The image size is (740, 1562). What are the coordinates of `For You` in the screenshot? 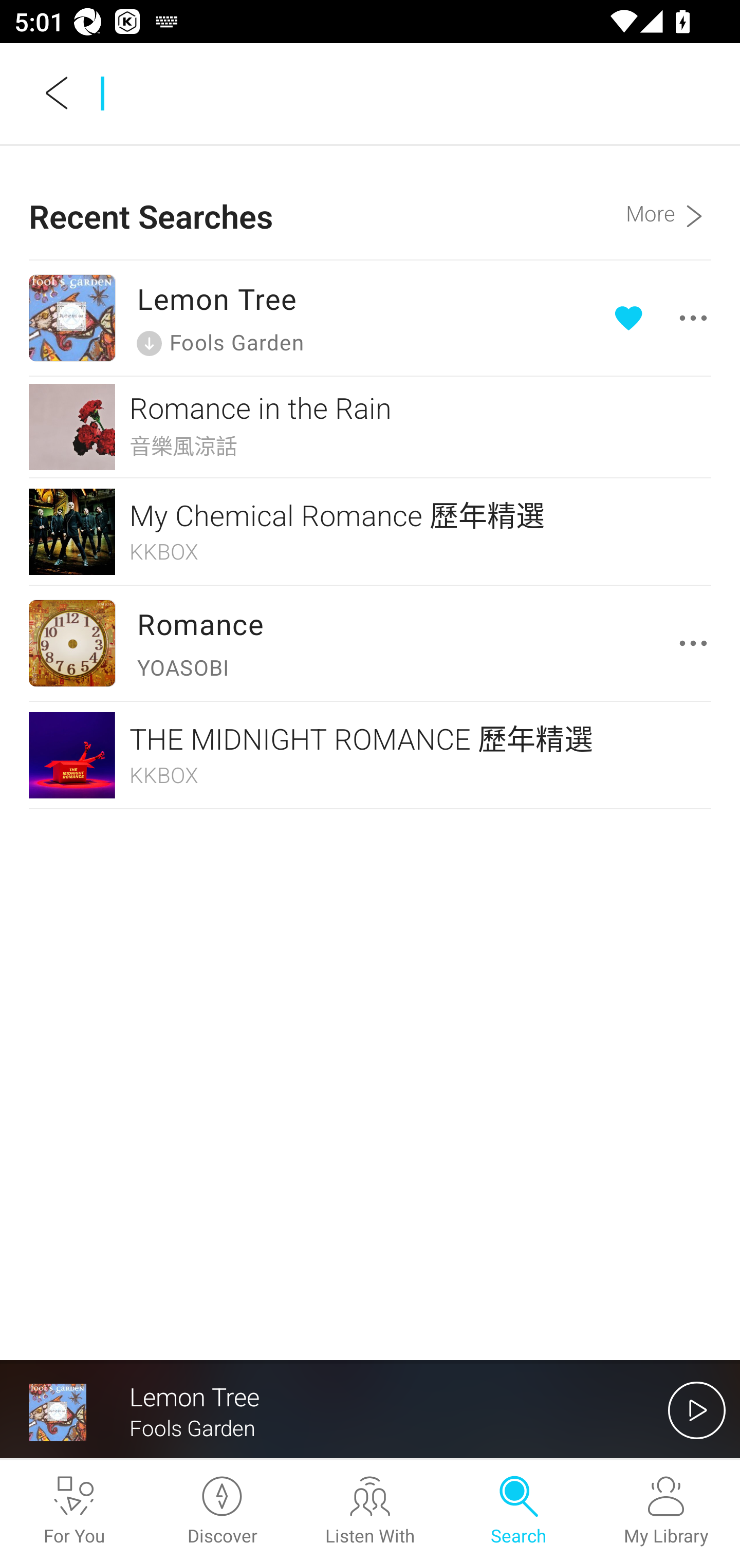 It's located at (74, 1511).